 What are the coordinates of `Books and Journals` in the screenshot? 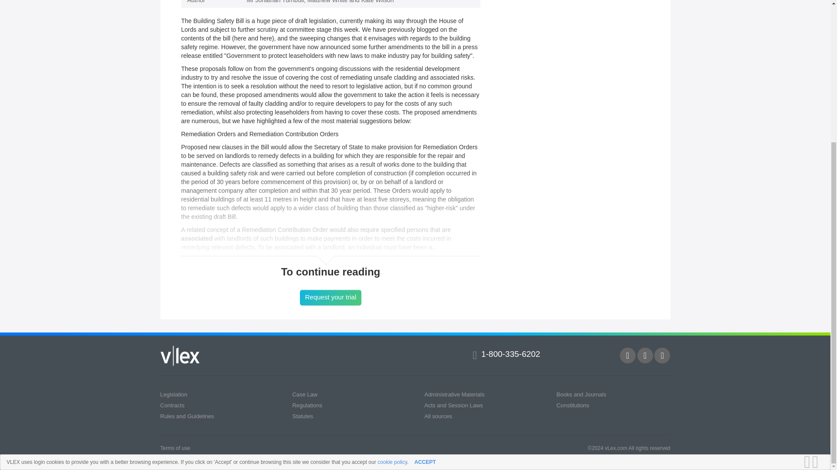 It's located at (581, 394).